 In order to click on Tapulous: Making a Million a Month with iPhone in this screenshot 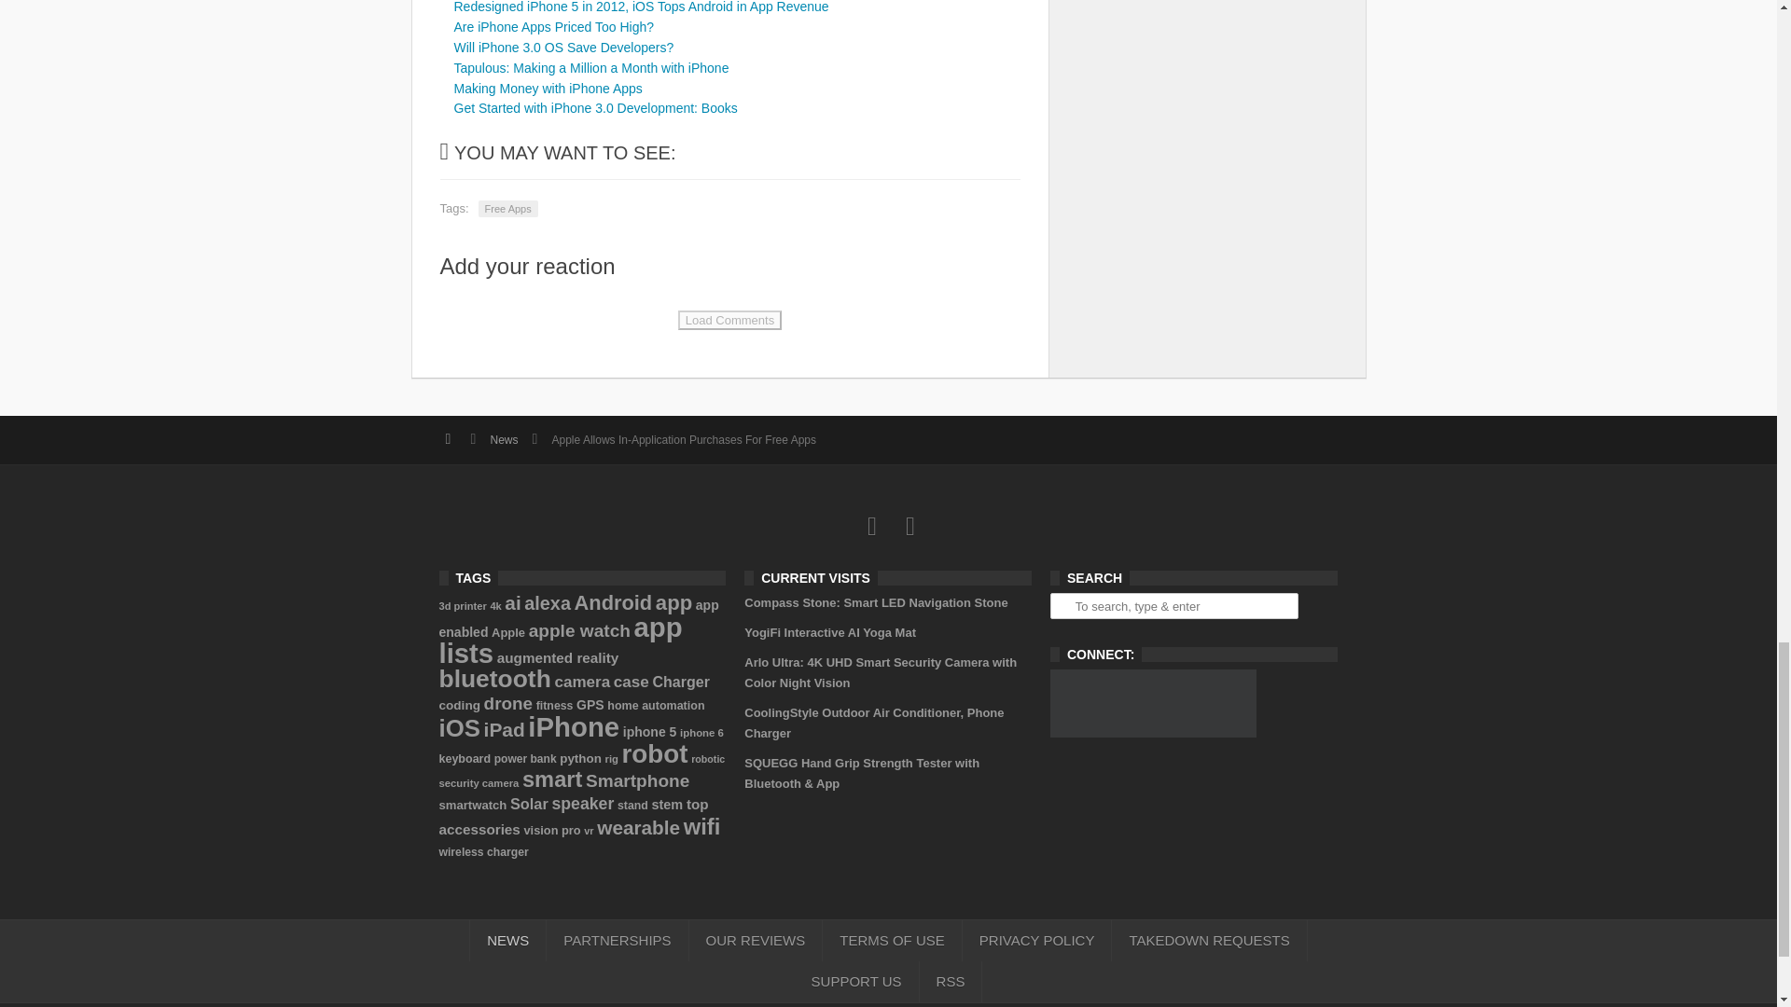, I will do `click(590, 67)`.